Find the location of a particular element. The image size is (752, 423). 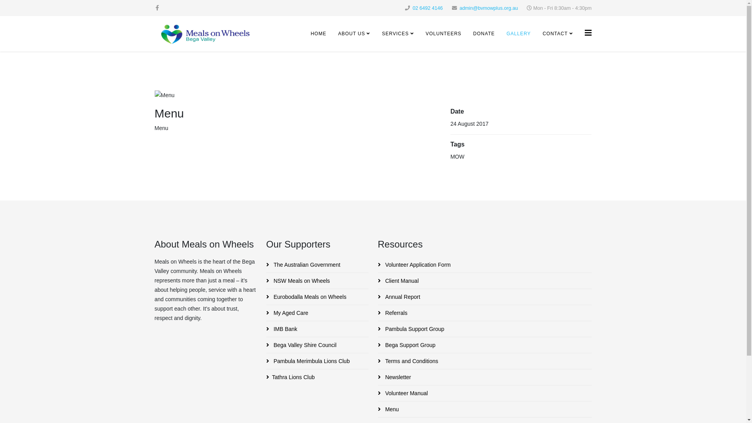

02 6492 4146 is located at coordinates (428, 8).